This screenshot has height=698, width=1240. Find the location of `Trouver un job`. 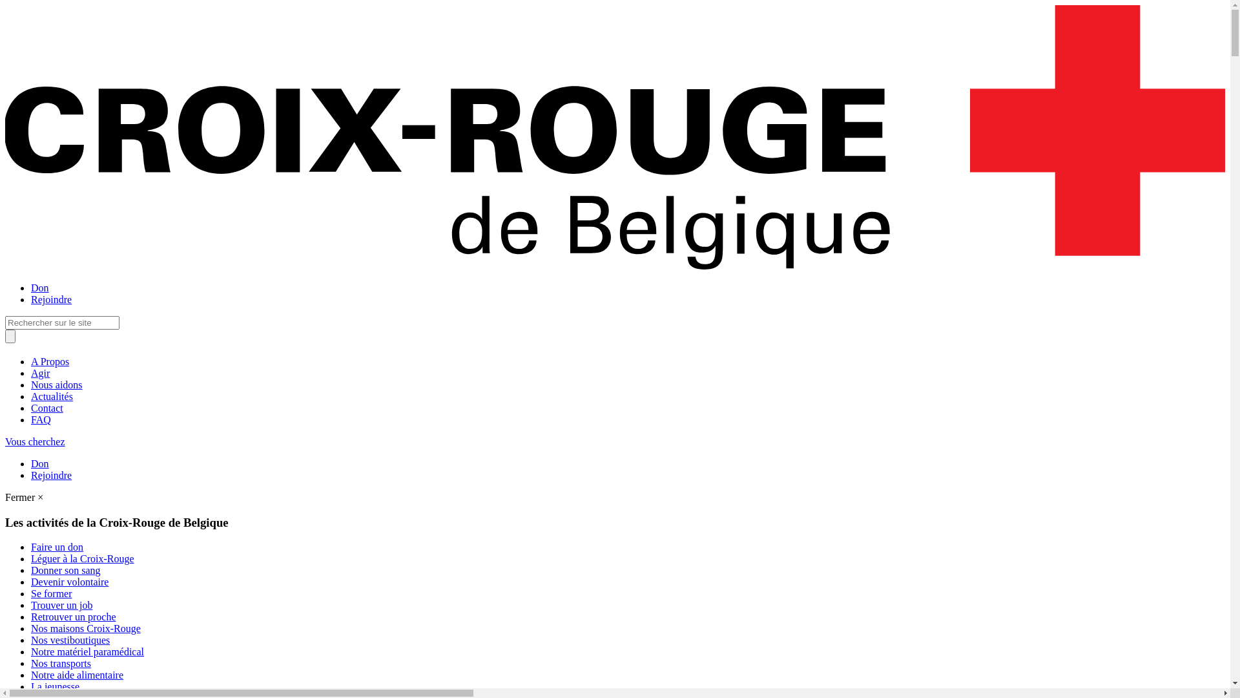

Trouver un job is located at coordinates (62, 605).